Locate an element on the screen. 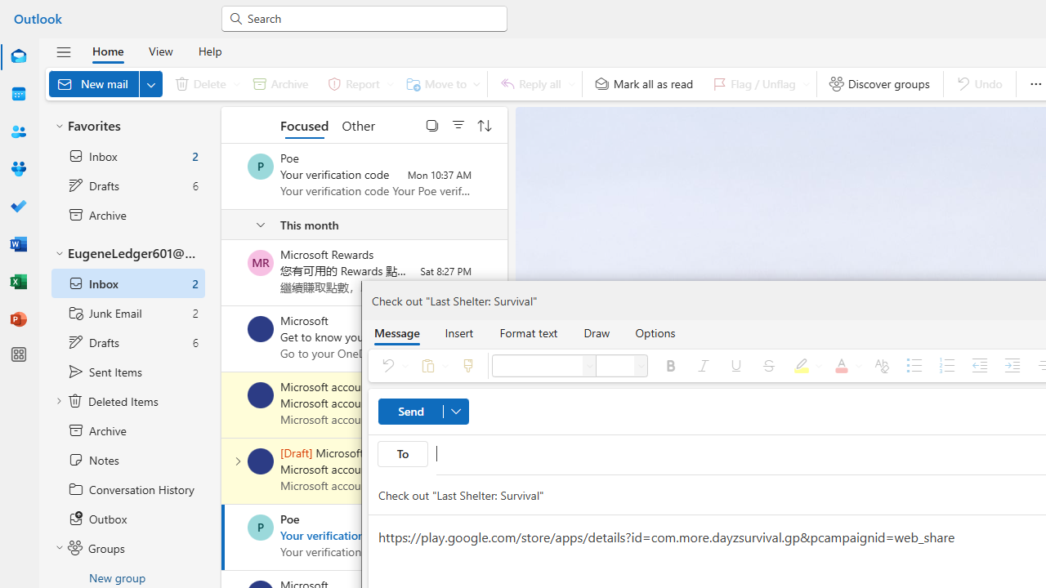 This screenshot has height=588, width=1046. Delete is located at coordinates (204, 83).